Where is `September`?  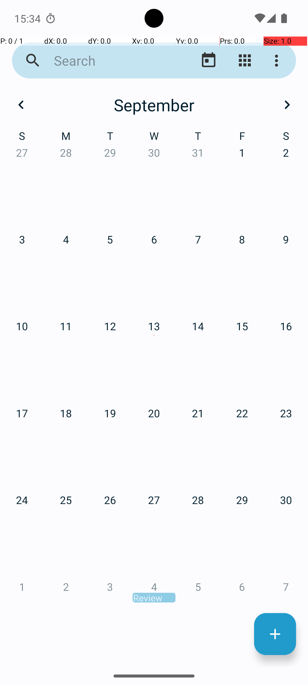 September is located at coordinates (154, 105).